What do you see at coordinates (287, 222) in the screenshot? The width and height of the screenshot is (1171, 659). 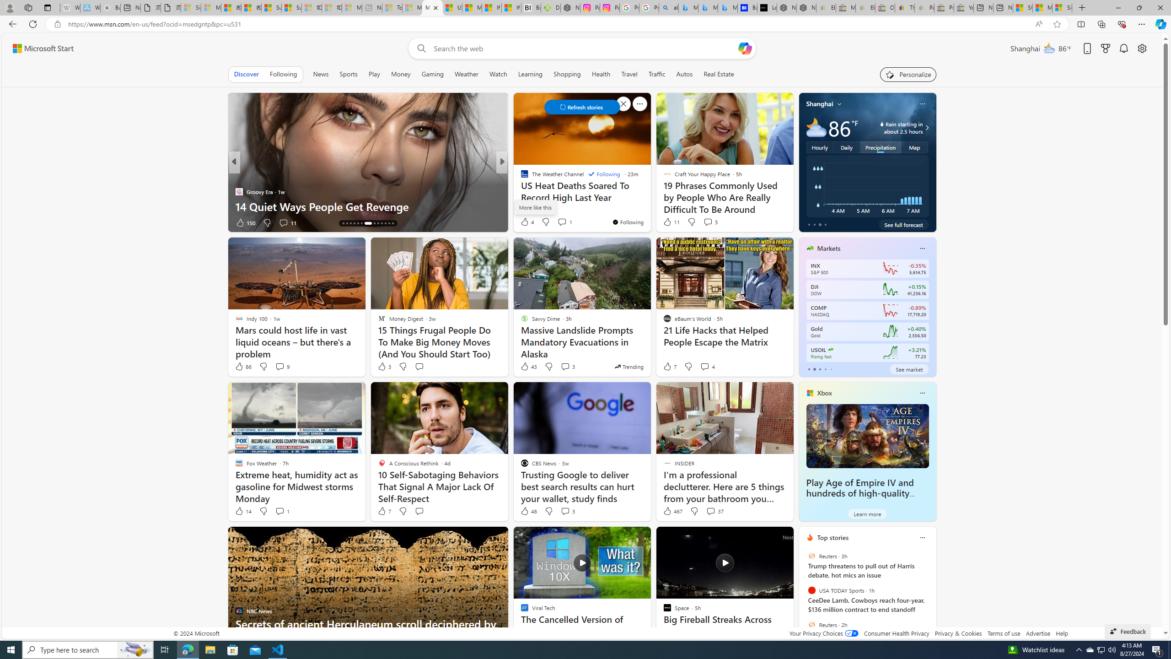 I see `View comments 11 Comment` at bounding box center [287, 222].